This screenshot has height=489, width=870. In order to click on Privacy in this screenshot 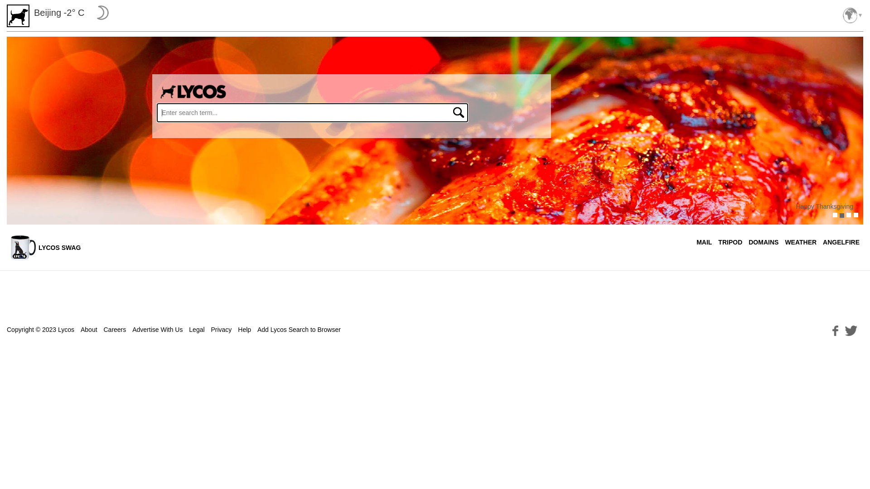, I will do `click(221, 330)`.